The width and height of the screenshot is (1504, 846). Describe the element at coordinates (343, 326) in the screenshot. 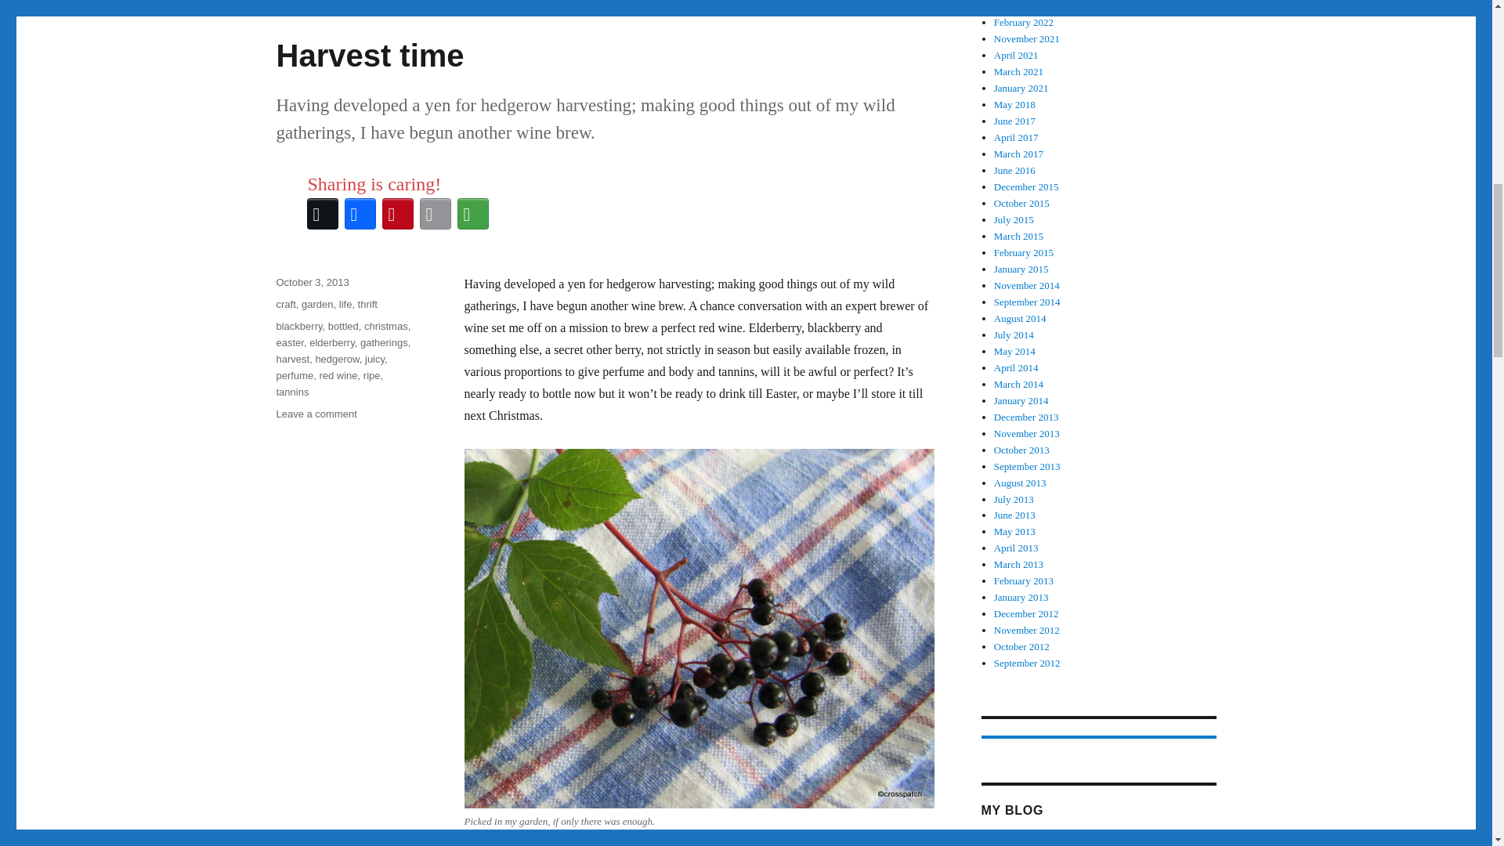

I see `bottled` at that location.